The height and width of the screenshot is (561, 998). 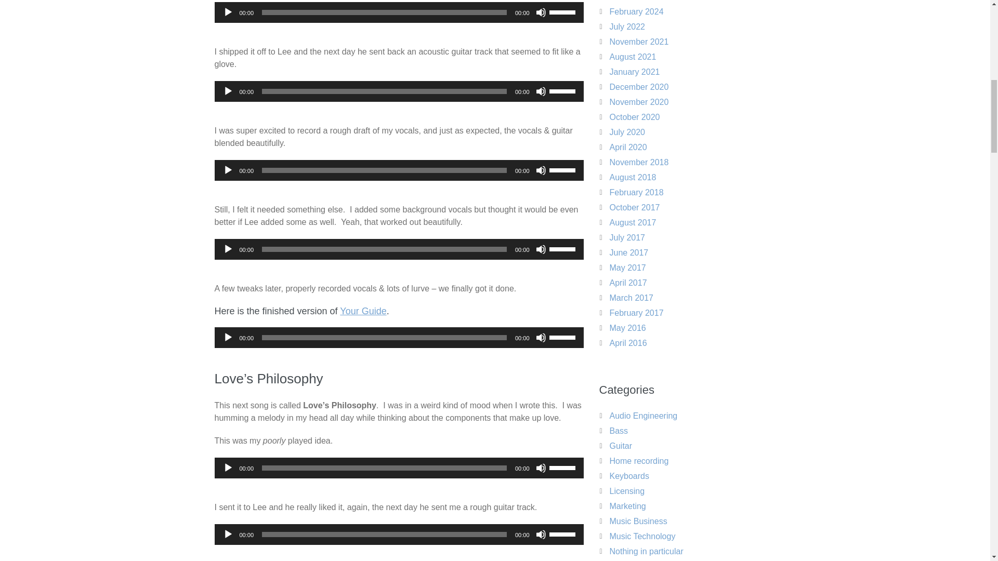 I want to click on Play, so click(x=228, y=12).